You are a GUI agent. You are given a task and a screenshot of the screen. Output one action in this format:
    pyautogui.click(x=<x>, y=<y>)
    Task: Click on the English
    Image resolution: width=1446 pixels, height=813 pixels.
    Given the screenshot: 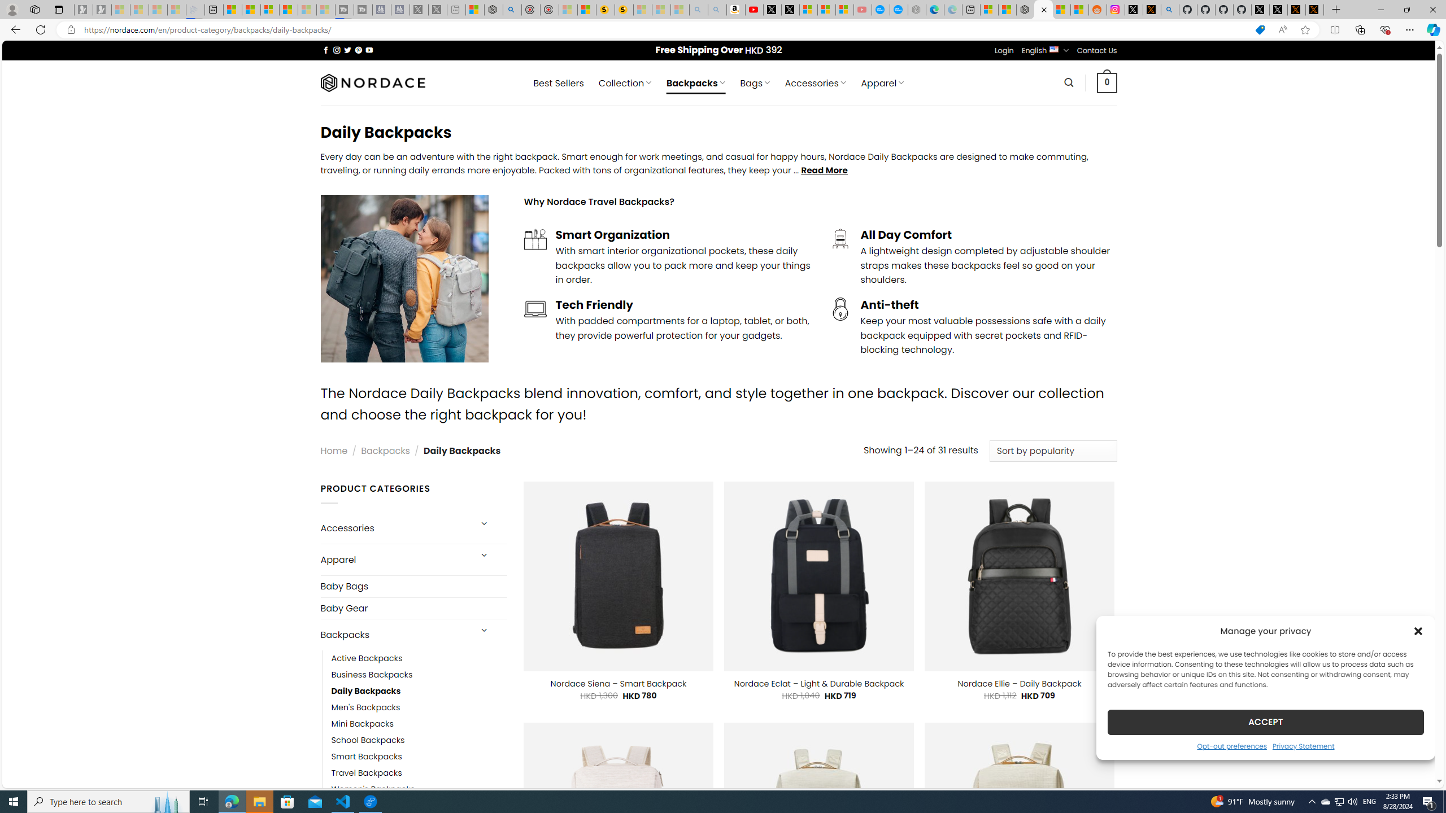 What is the action you would take?
    pyautogui.click(x=1054, y=49)
    